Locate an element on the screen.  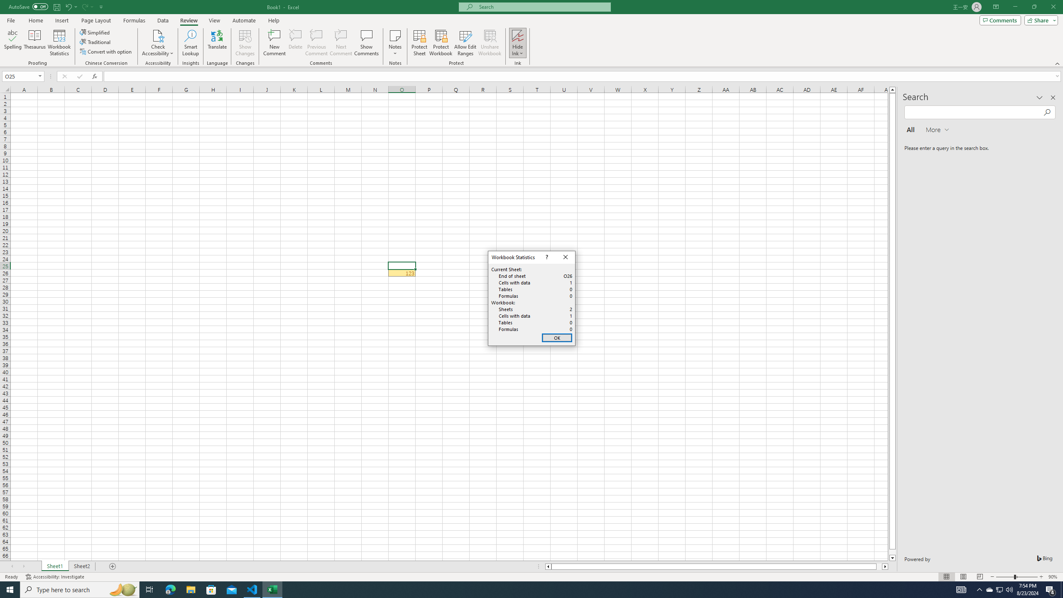
Redo is located at coordinates (85, 7).